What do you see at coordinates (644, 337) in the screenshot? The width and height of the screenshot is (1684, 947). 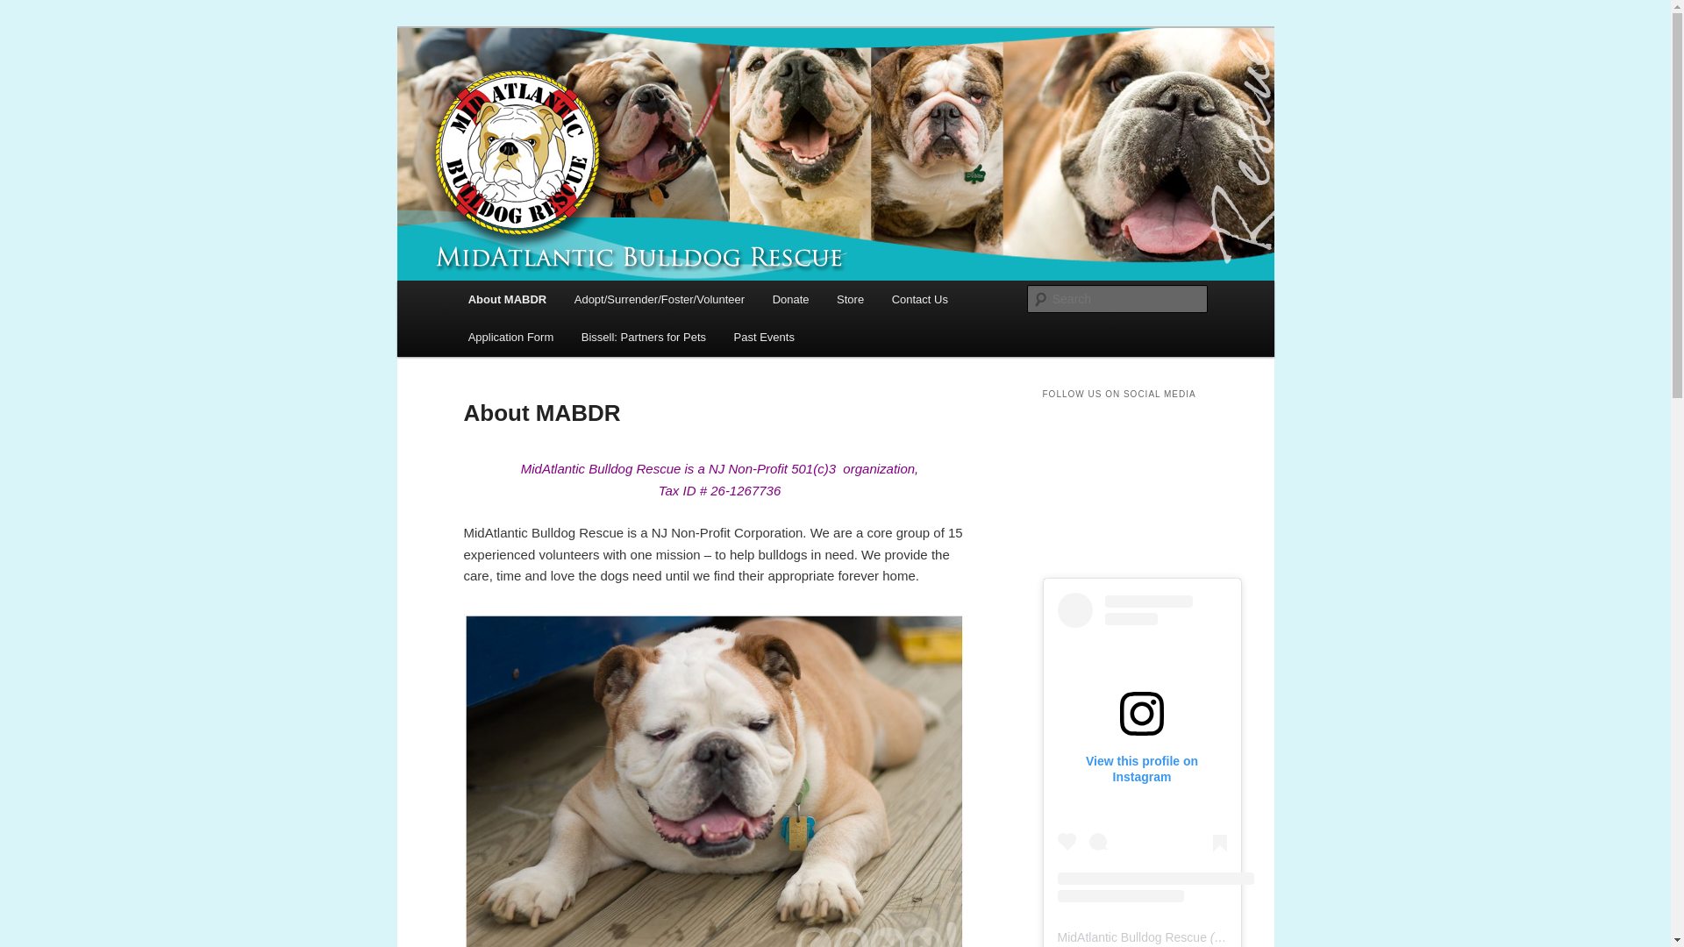 I see `Bissell: Partners for Pets` at bounding box center [644, 337].